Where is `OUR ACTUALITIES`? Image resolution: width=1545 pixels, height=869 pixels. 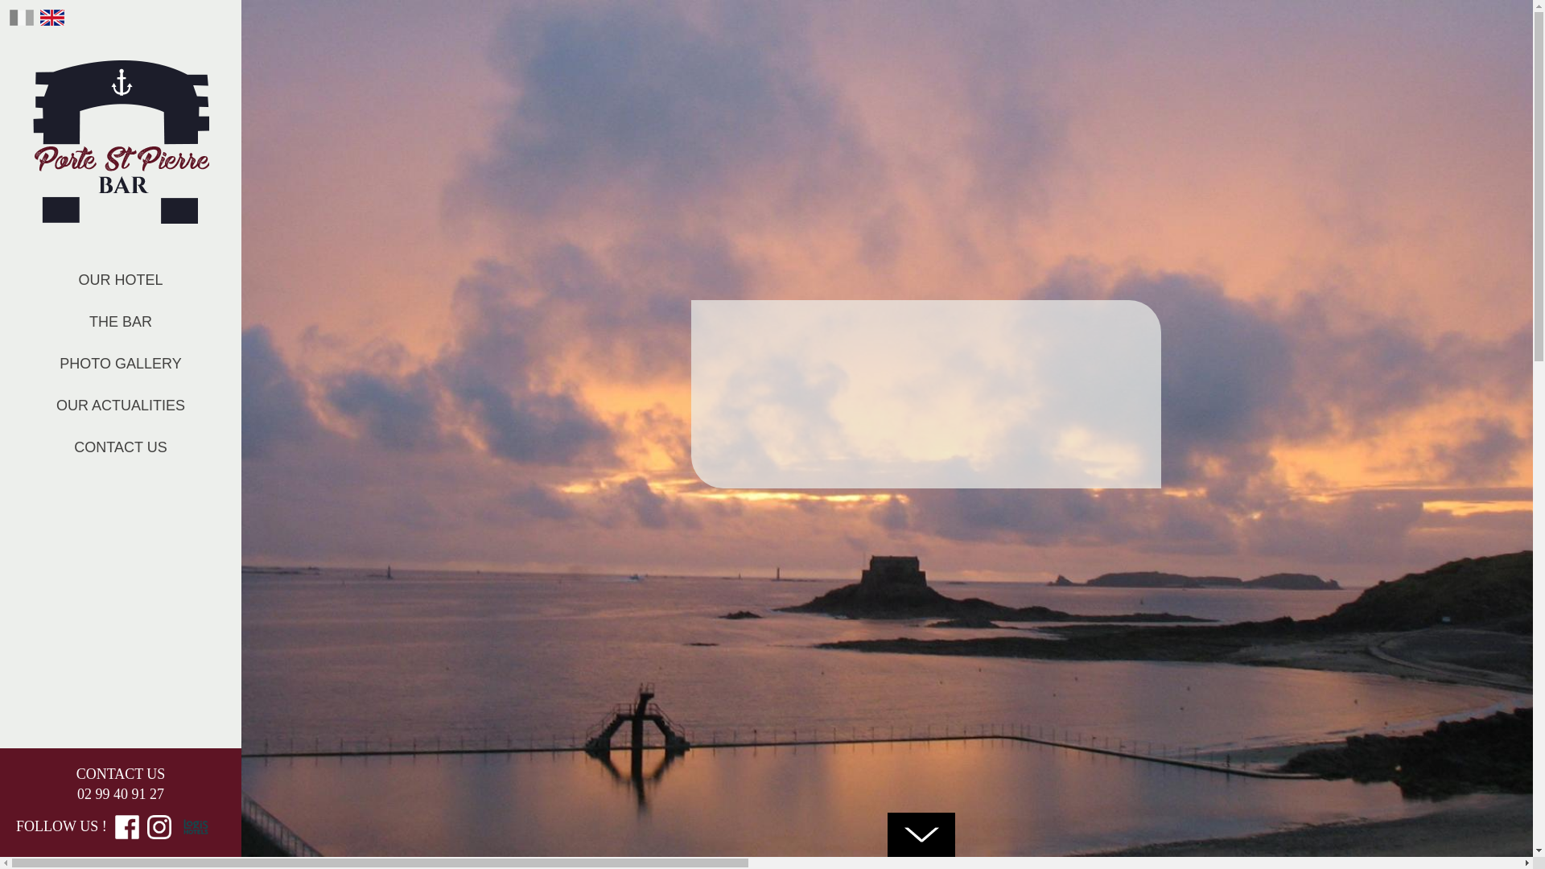
OUR ACTUALITIES is located at coordinates (121, 406).